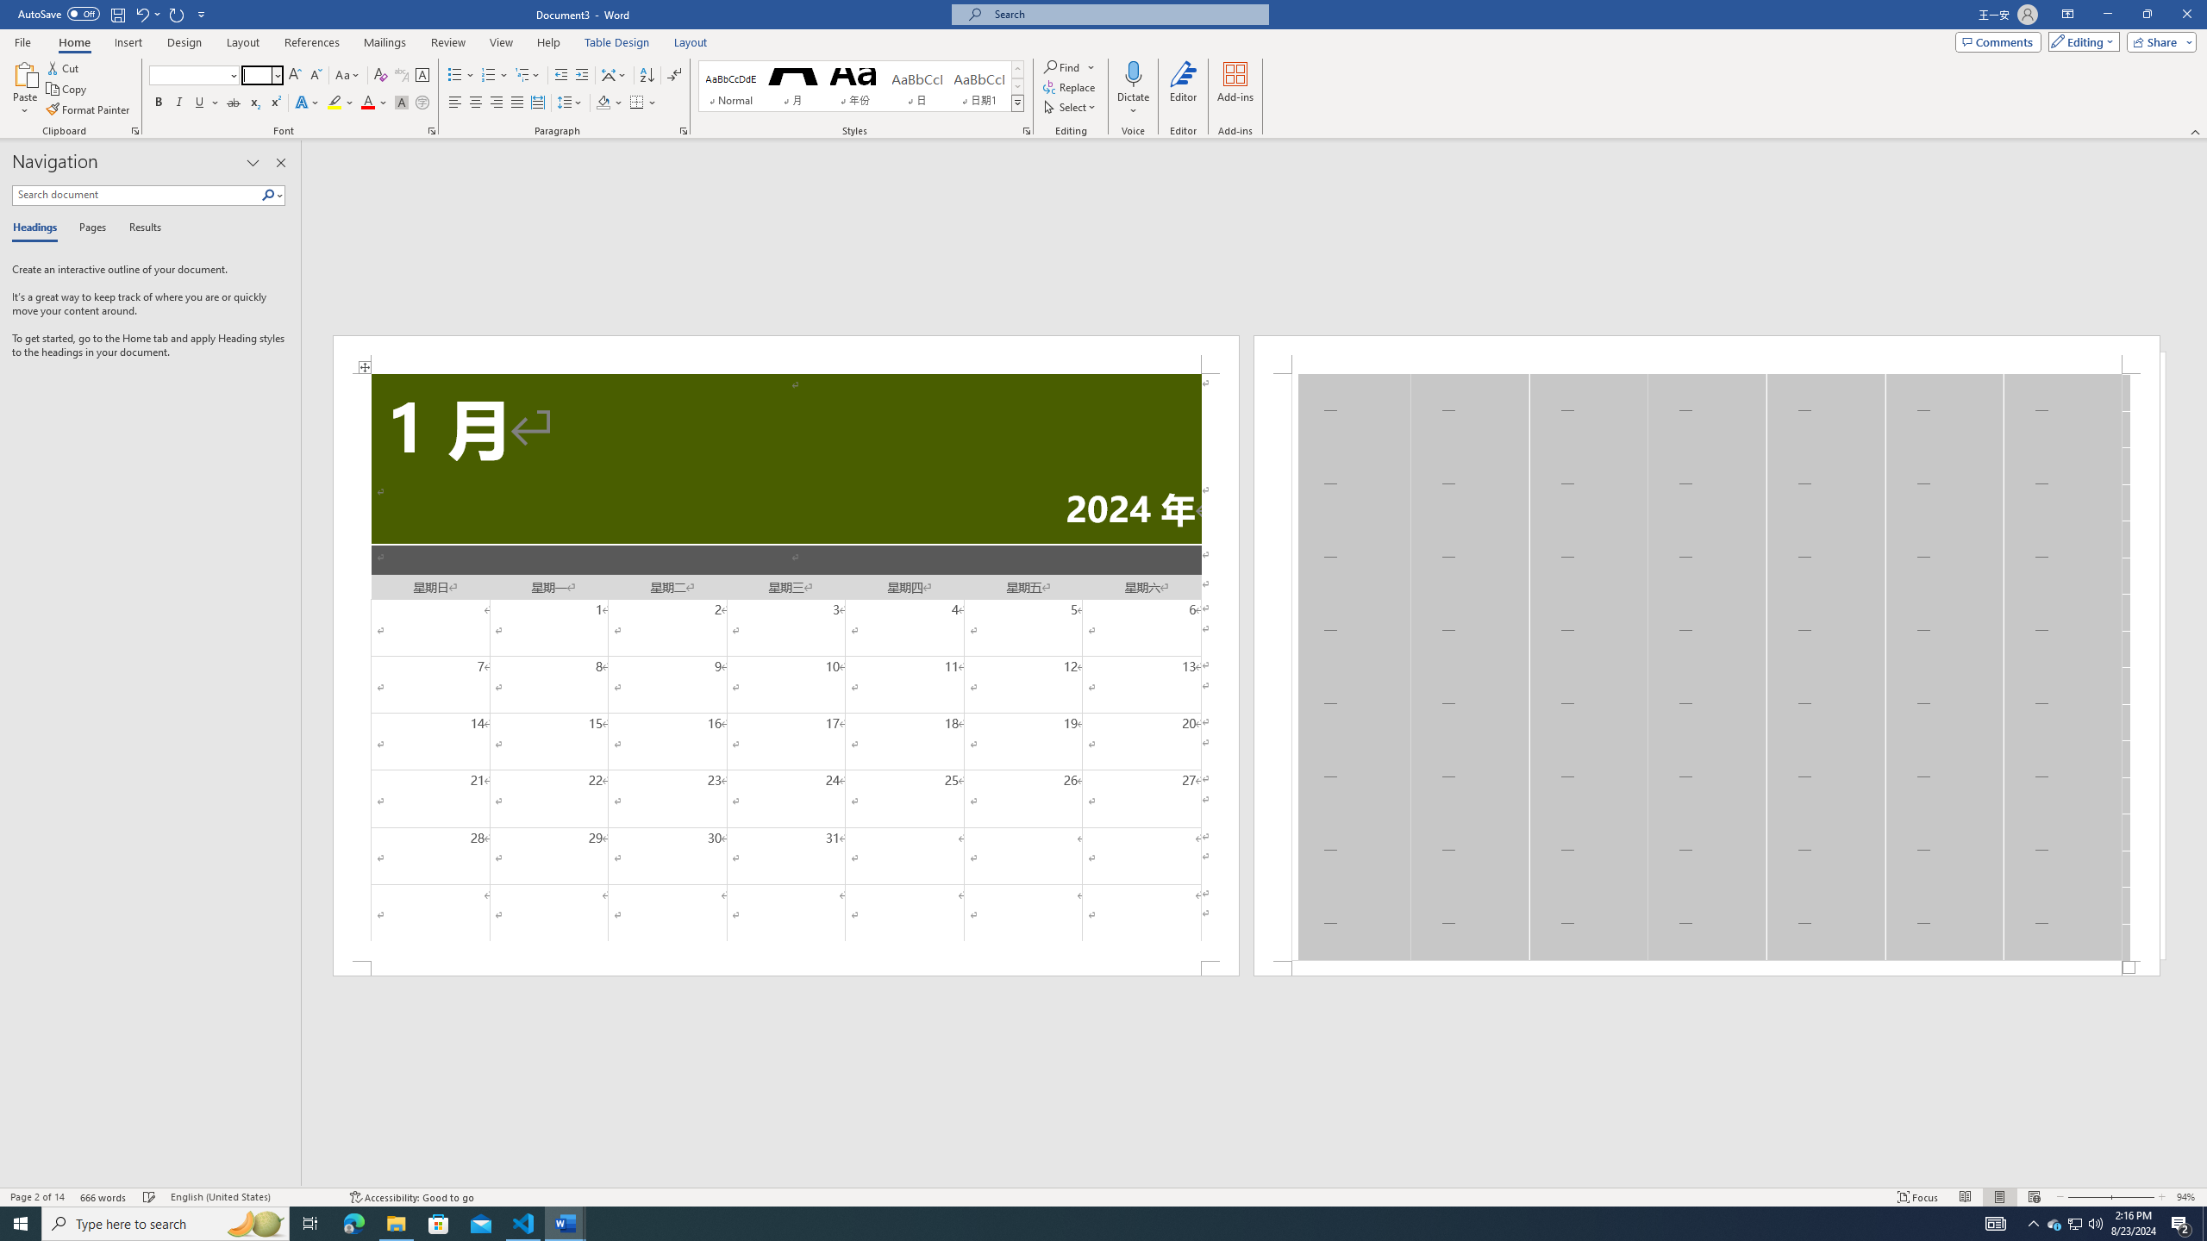 This screenshot has height=1241, width=2207. What do you see at coordinates (105, 1197) in the screenshot?
I see `Word Count 666 words` at bounding box center [105, 1197].